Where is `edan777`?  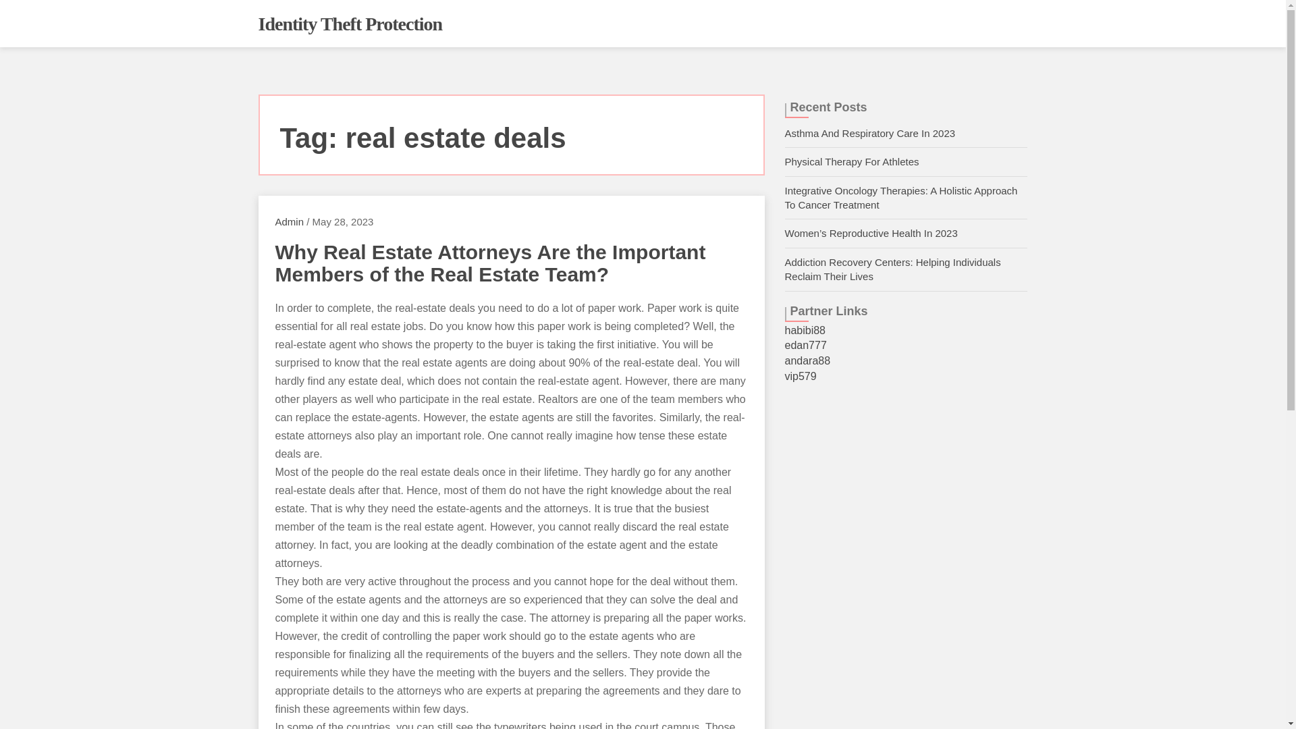 edan777 is located at coordinates (805, 345).